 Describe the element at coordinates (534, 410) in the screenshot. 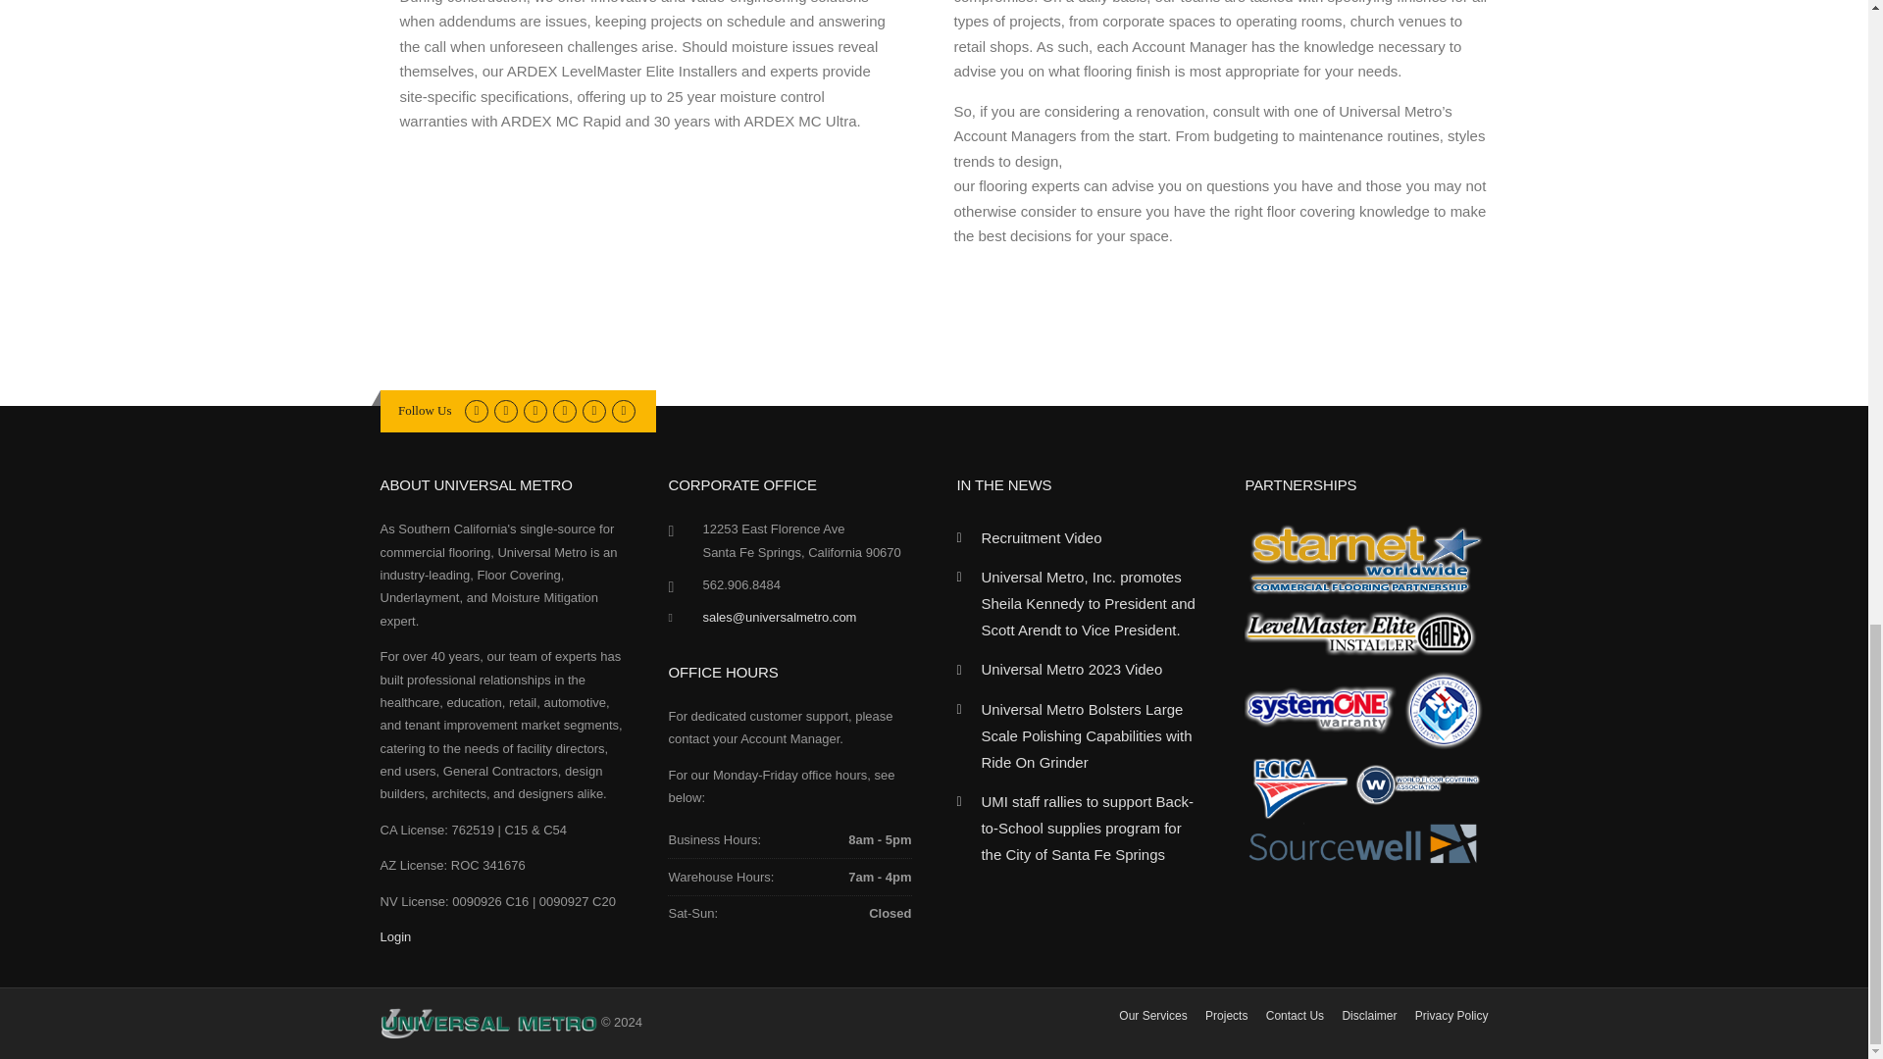

I see `Linkedin` at that location.